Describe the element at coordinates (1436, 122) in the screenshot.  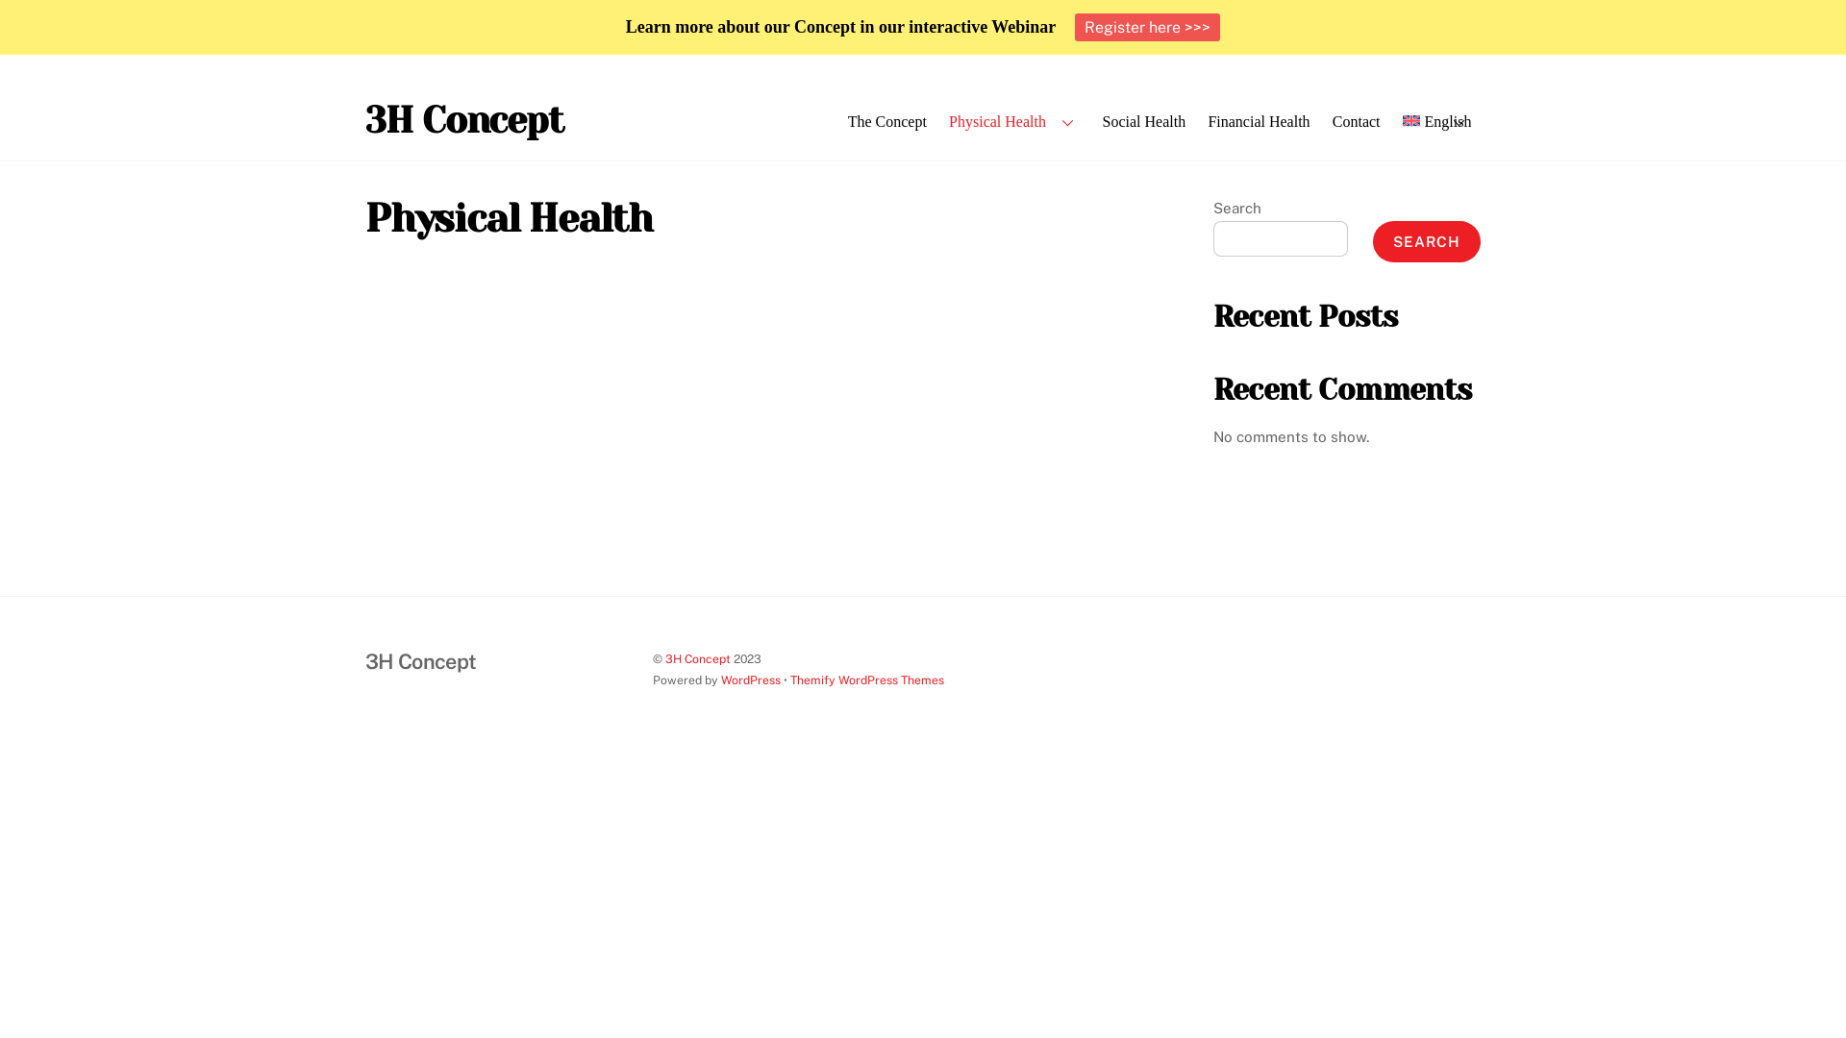
I see `English` at that location.